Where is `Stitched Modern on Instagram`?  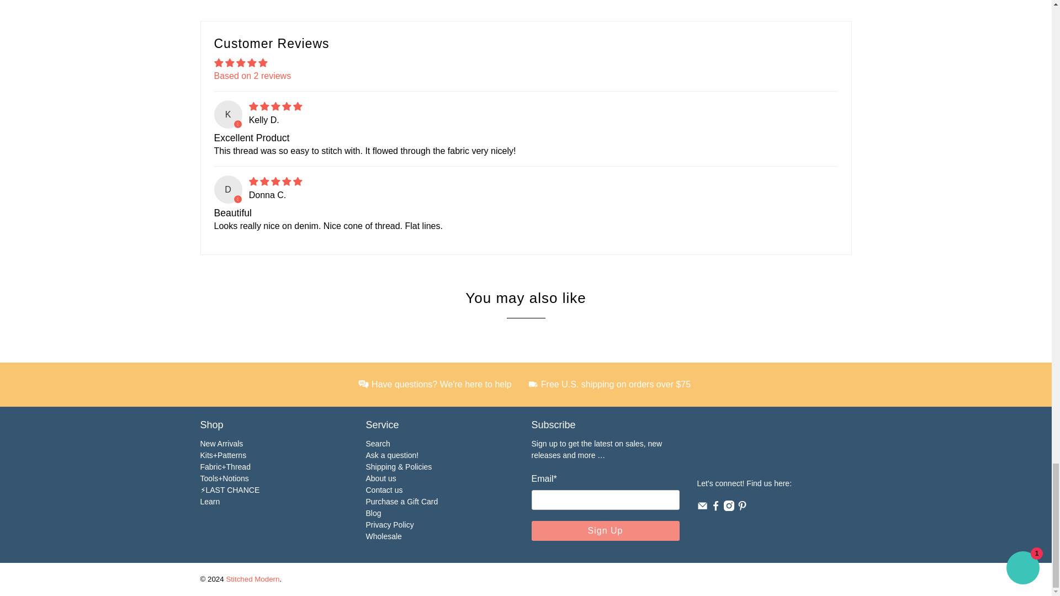 Stitched Modern on Instagram is located at coordinates (729, 508).